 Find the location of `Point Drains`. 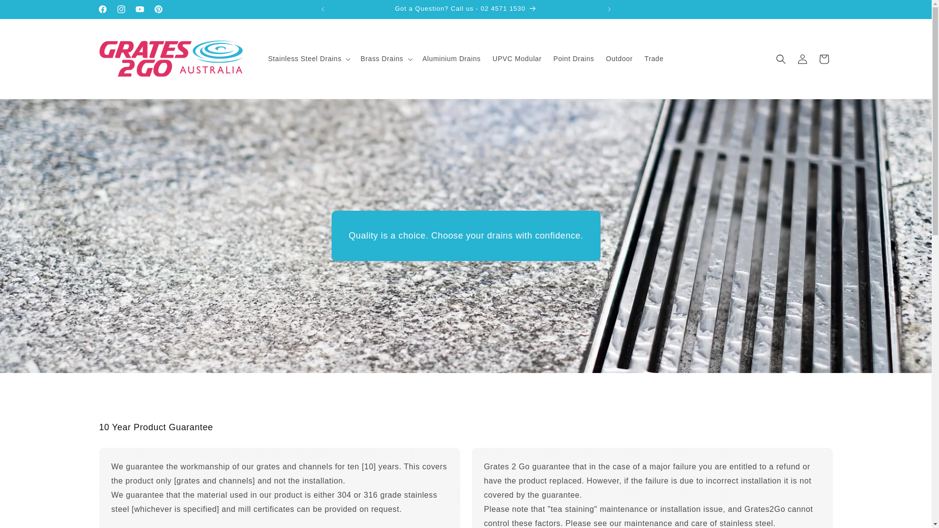

Point Drains is located at coordinates (574, 59).